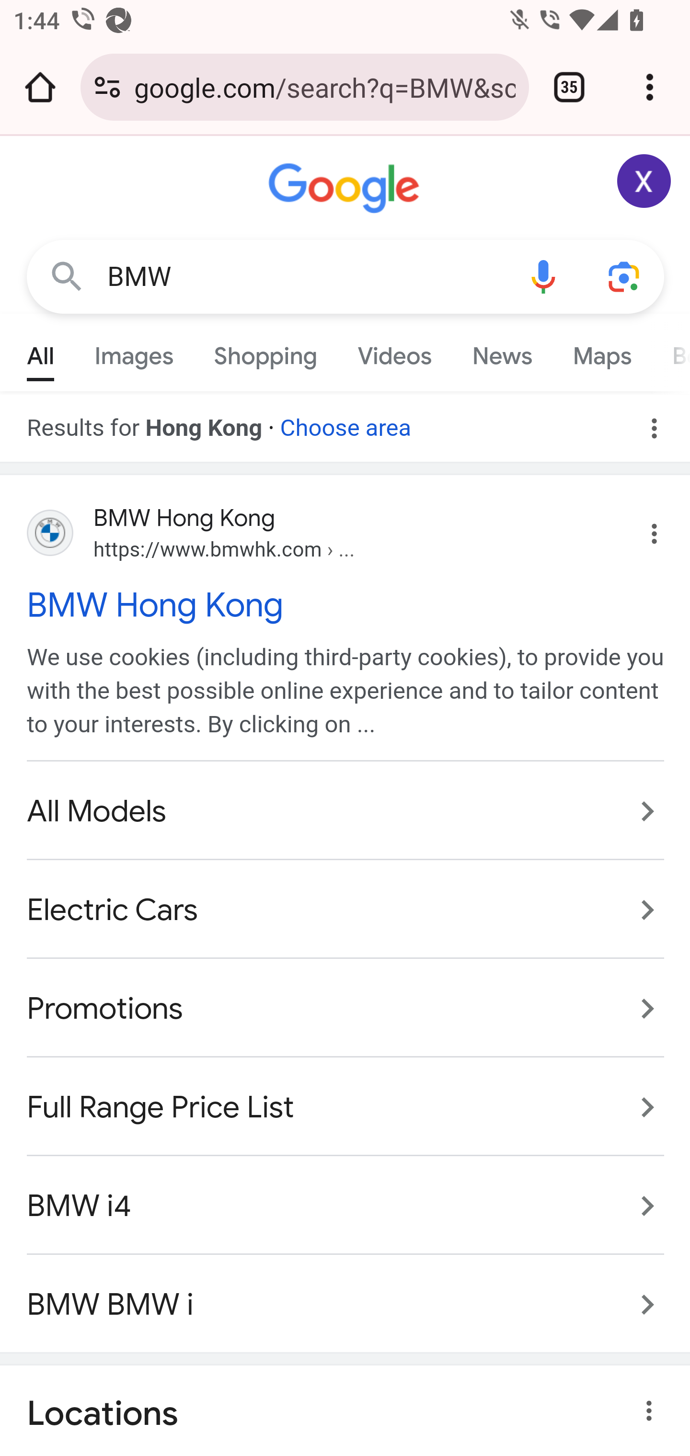 This screenshot has width=690, height=1456. I want to click on Videos, so click(394, 352).